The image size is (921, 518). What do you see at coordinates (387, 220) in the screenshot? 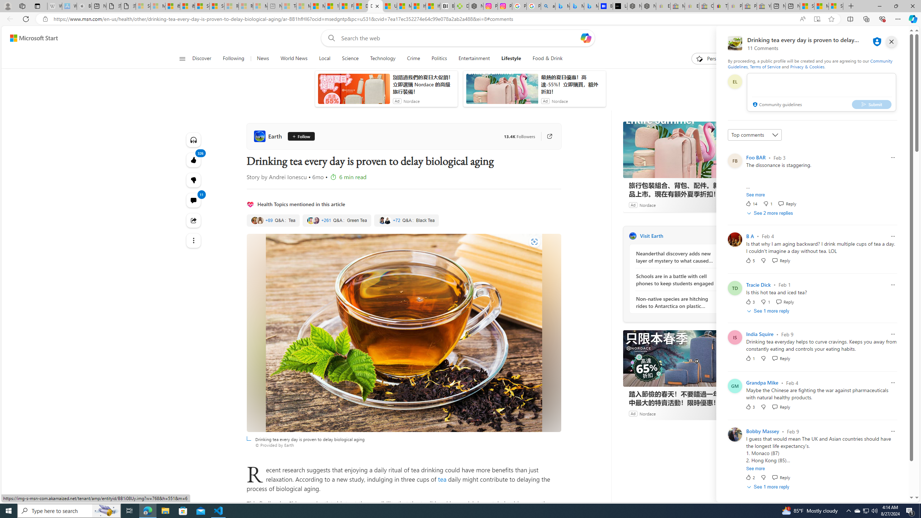
I see `Class: quote-thumbnail` at bounding box center [387, 220].